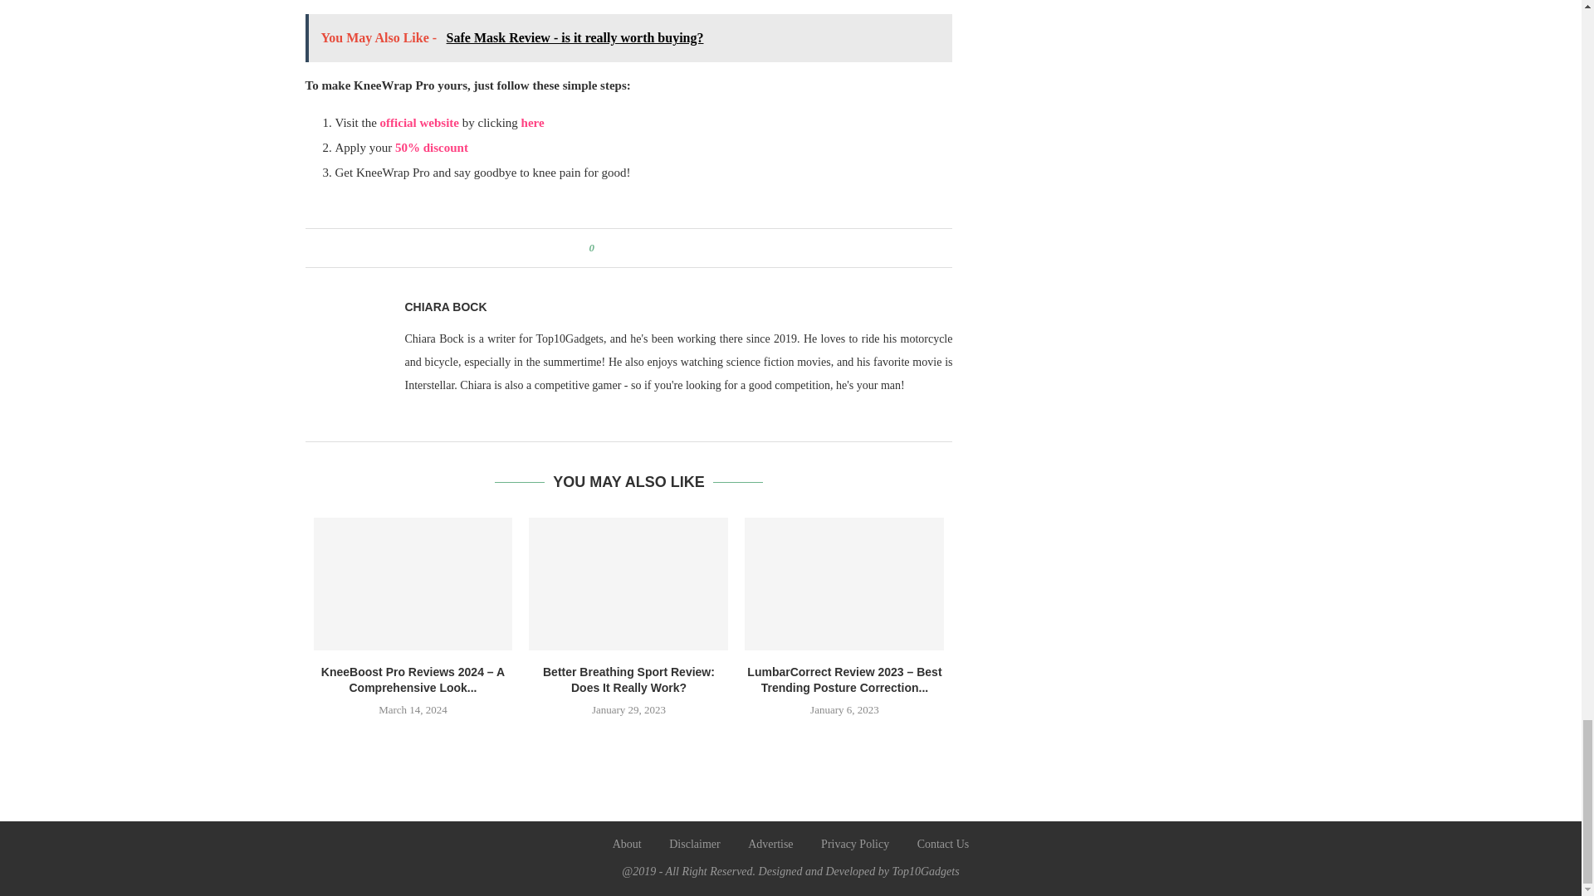 This screenshot has height=896, width=1594. Describe the element at coordinates (446, 307) in the screenshot. I see `Author Chiara Bock` at that location.